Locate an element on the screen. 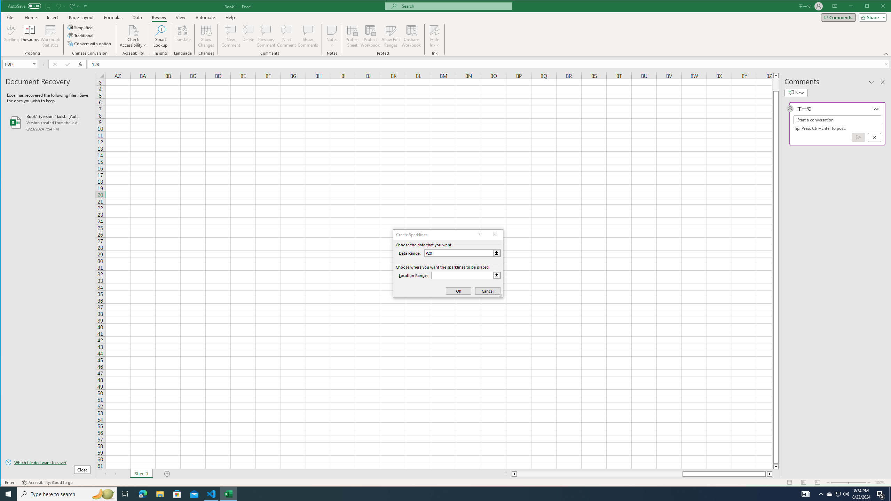 The width and height of the screenshot is (891, 501). Save is located at coordinates (48, 6).